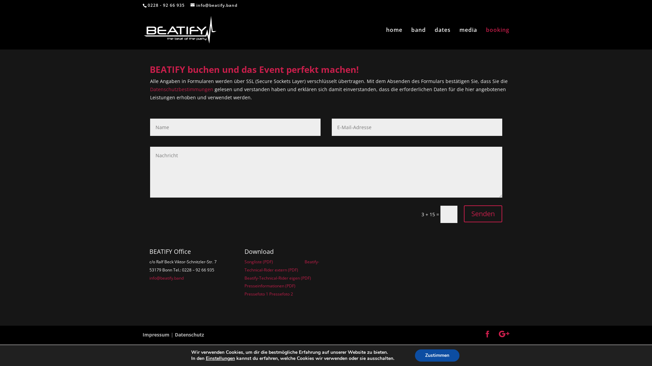 The height and width of the screenshot is (366, 652). I want to click on dates, so click(443, 35).